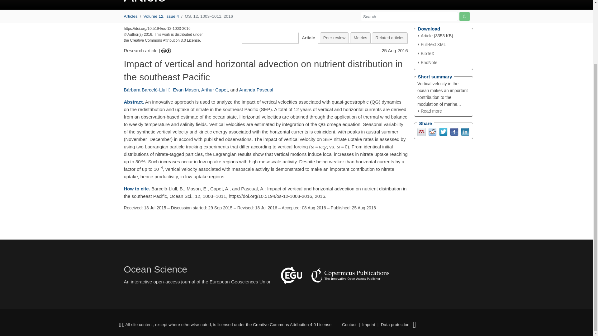 This screenshot has width=598, height=336. What do you see at coordinates (432, 45) in the screenshot?
I see `XML Version` at bounding box center [432, 45].